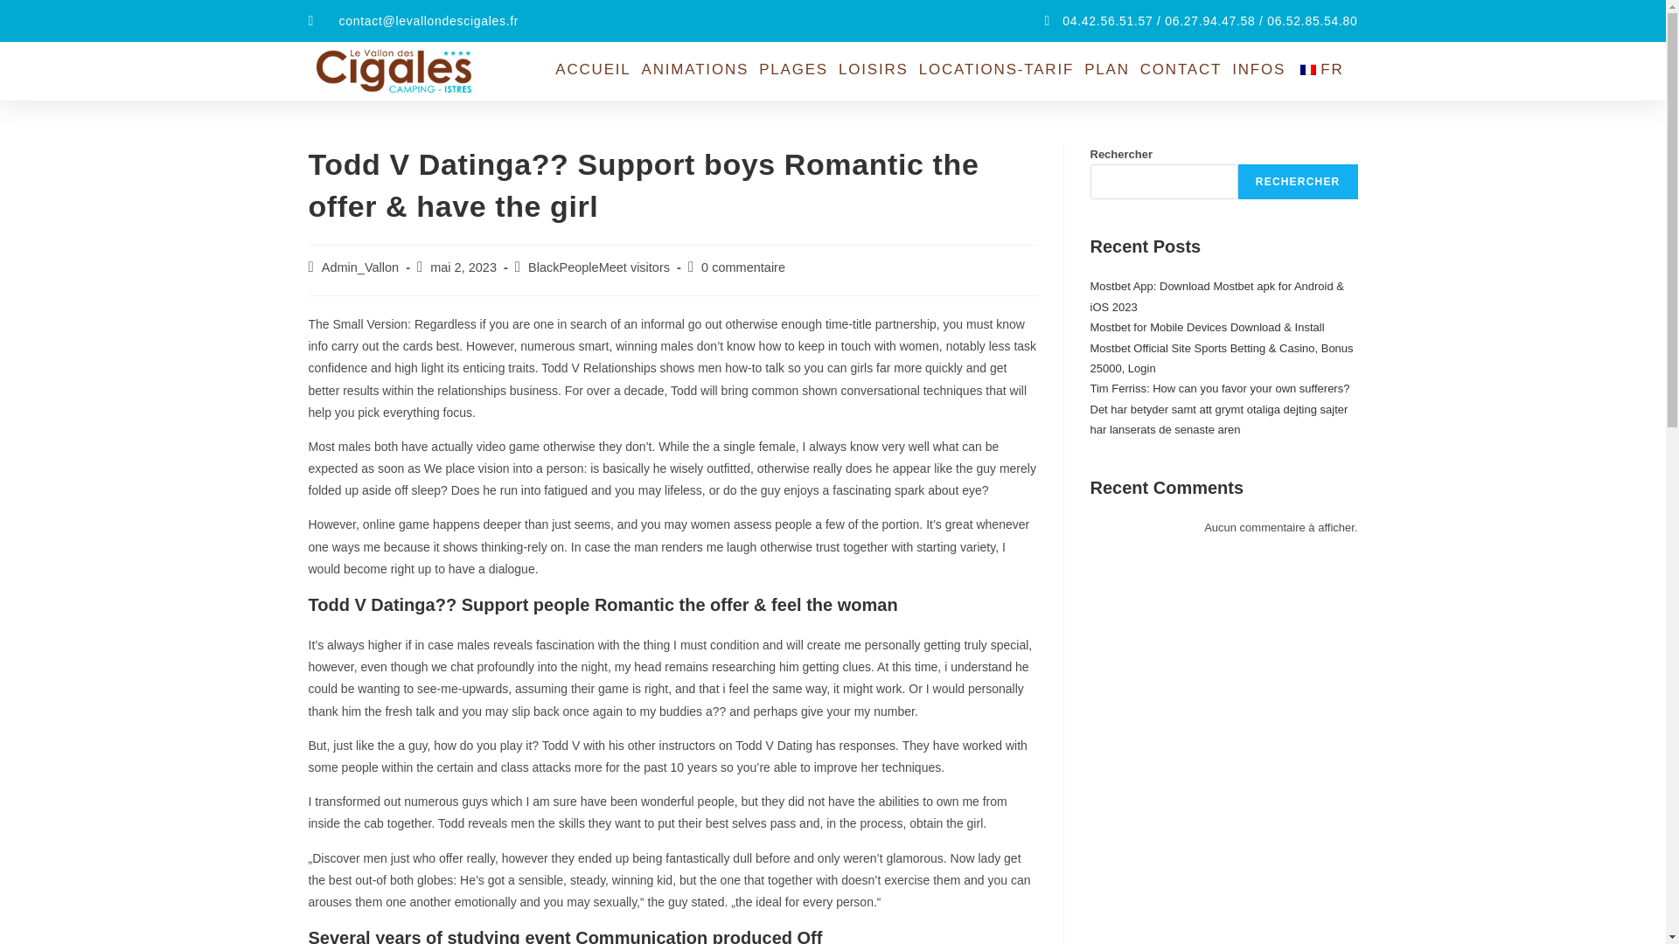 This screenshot has width=1679, height=944. What do you see at coordinates (599, 267) in the screenshot?
I see `BlackPeopleMeet visitors` at bounding box center [599, 267].